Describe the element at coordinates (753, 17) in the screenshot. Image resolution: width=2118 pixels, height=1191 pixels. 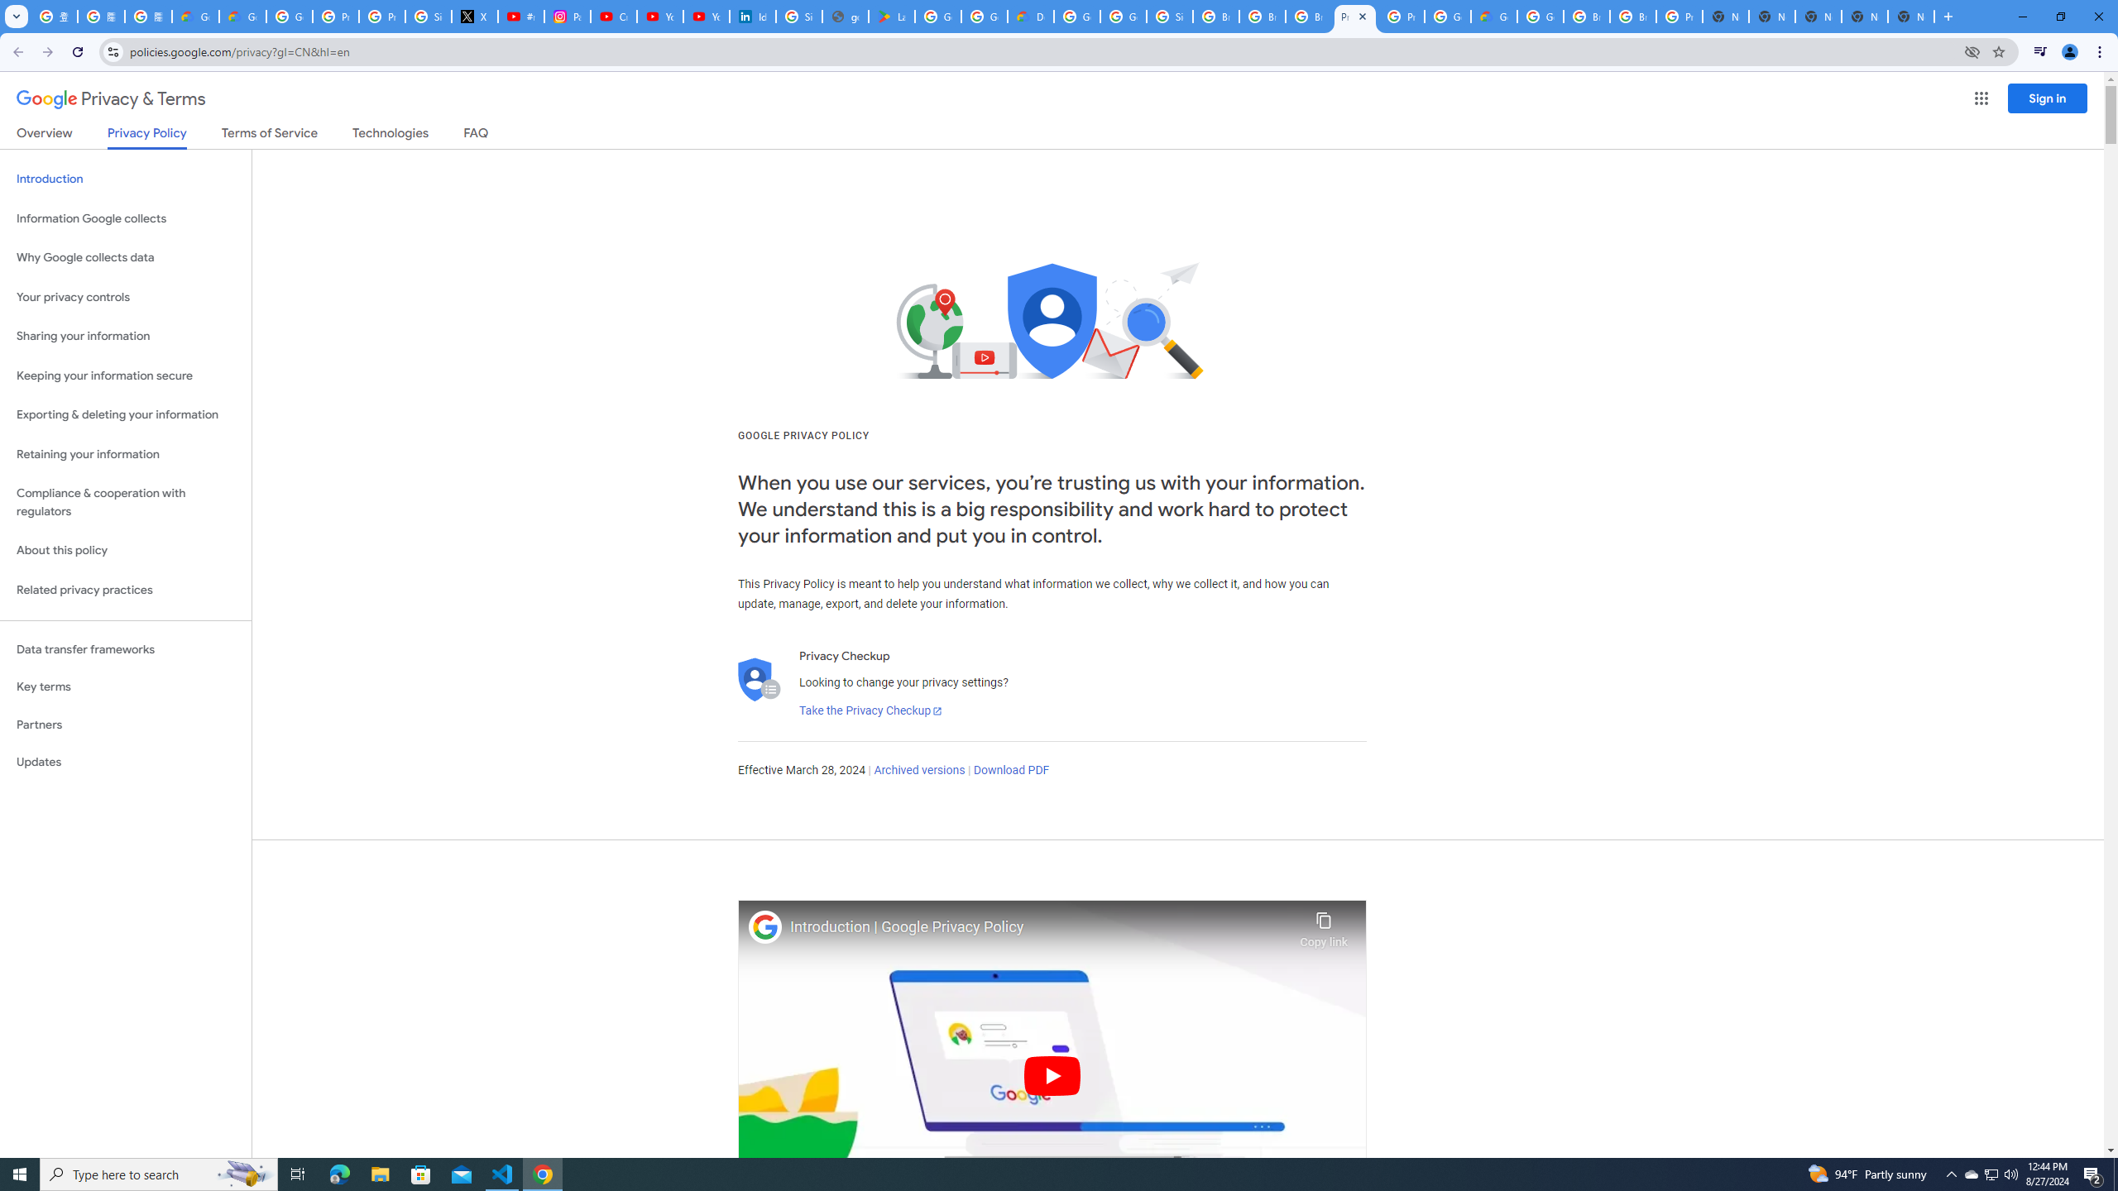
I see `Identity verification via Persona | LinkedIn Help` at that location.